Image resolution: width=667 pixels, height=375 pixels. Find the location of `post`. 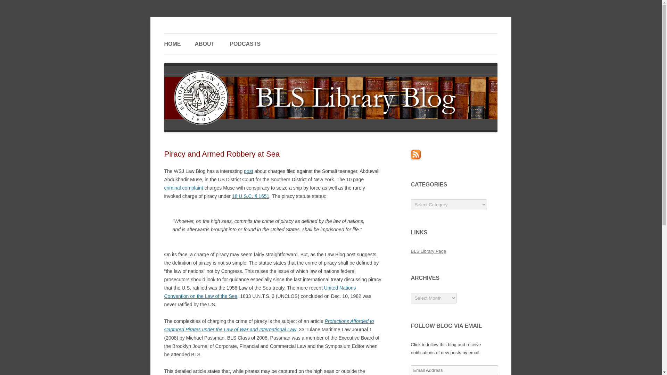

post is located at coordinates (248, 171).